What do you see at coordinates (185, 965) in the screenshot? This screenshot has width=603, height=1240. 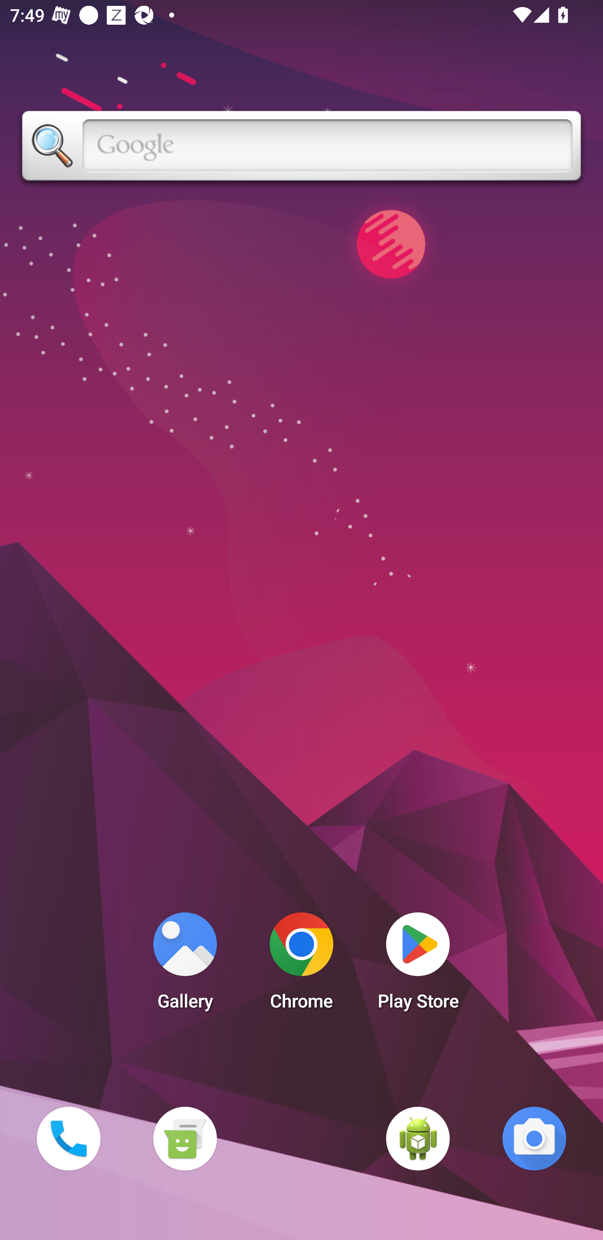 I see `Gallery` at bounding box center [185, 965].